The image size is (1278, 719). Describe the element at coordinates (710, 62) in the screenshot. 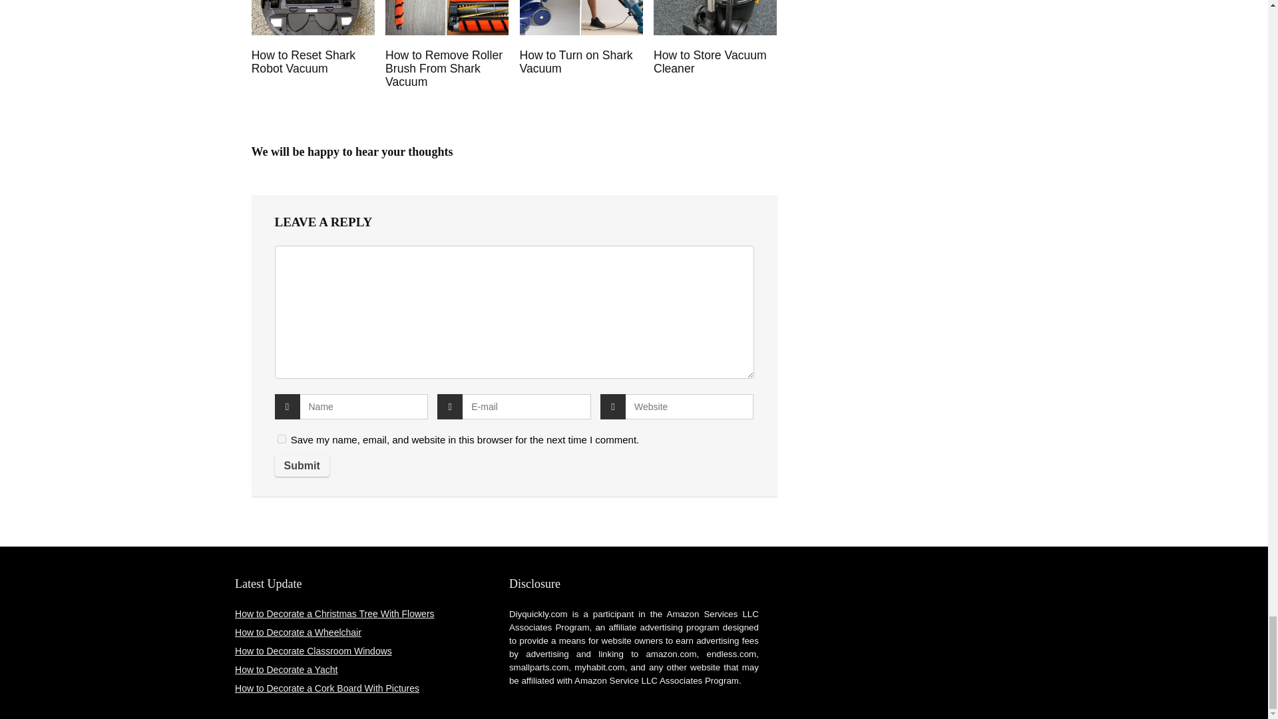

I see `How to Store Vacuum Cleaner` at that location.